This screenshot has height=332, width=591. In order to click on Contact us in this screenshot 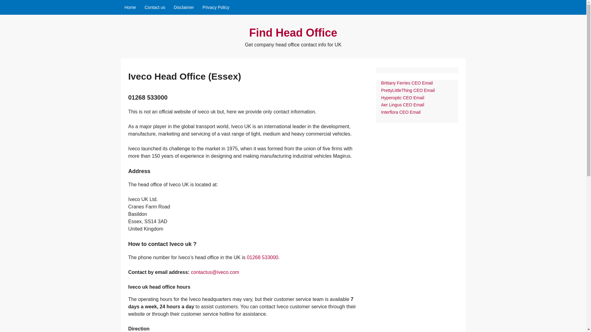, I will do `click(155, 7)`.